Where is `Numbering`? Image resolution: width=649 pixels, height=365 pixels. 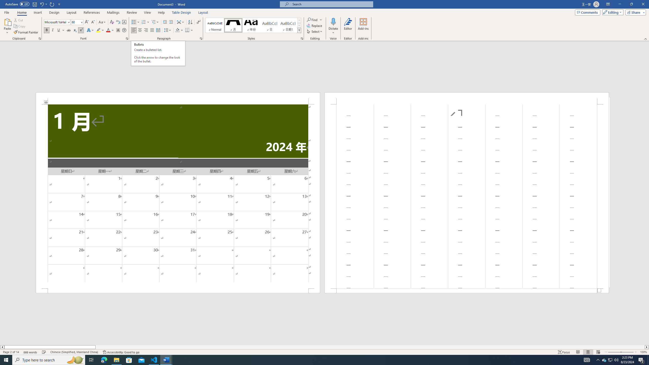
Numbering is located at coordinates (146, 22).